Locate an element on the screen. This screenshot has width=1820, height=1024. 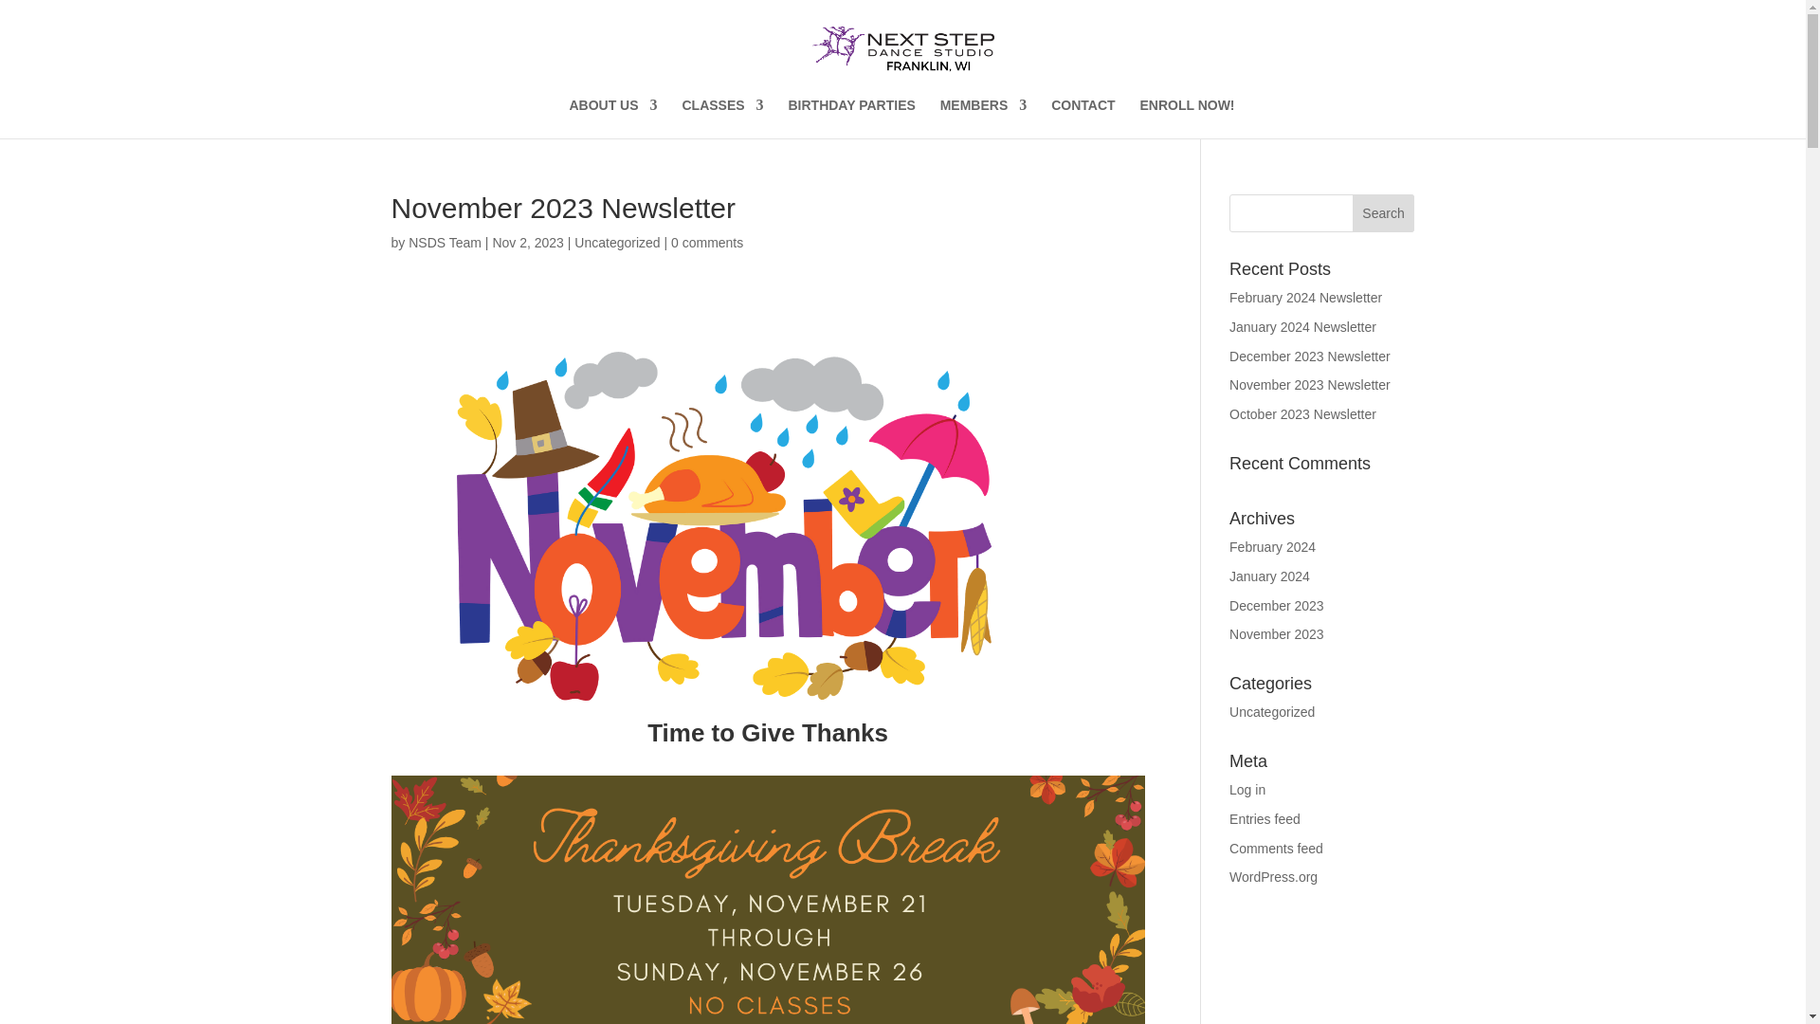
CONTACT is located at coordinates (1083, 118).